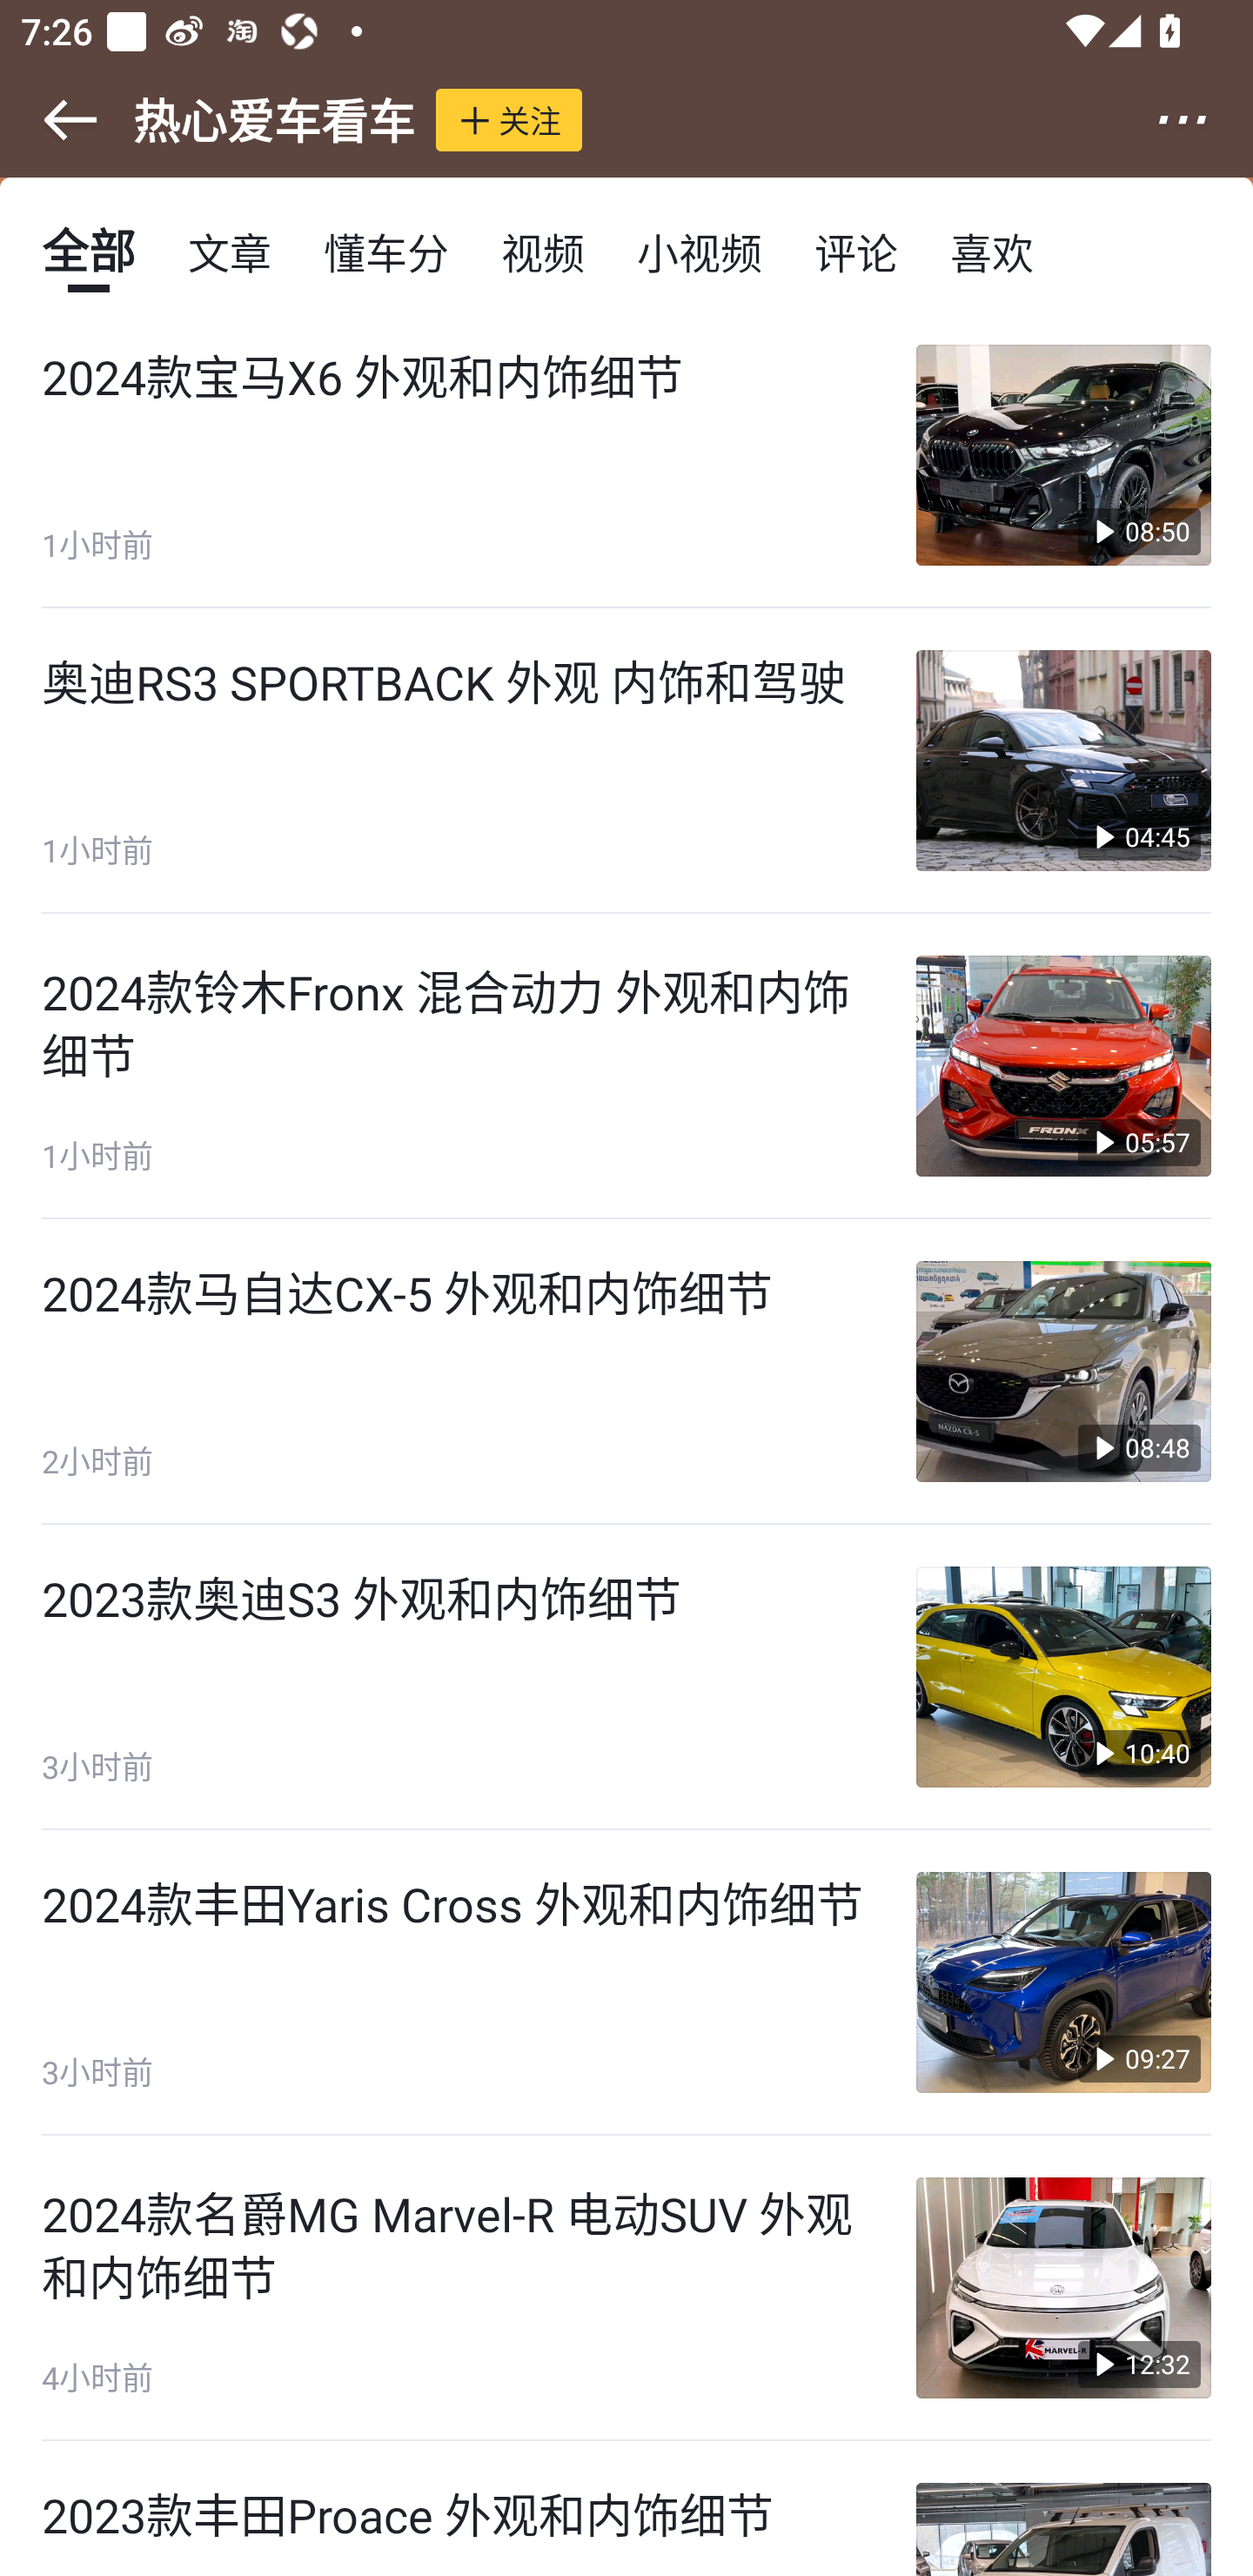 The height and width of the screenshot is (2576, 1253). What do you see at coordinates (626, 2289) in the screenshot?
I see `2024款名爵MG Marvel-R 电动SUV 外观和内饰细节 4小时前  12:32` at bounding box center [626, 2289].